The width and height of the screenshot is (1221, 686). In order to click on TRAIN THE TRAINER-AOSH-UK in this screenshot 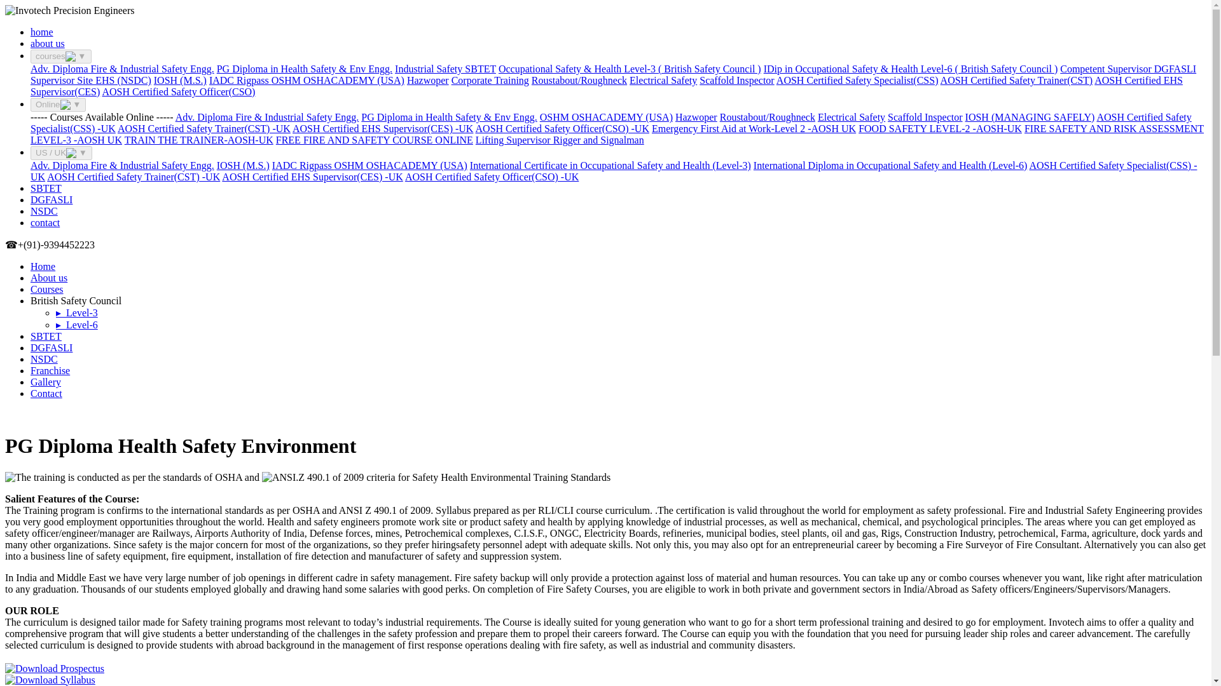, I will do `click(198, 140)`.